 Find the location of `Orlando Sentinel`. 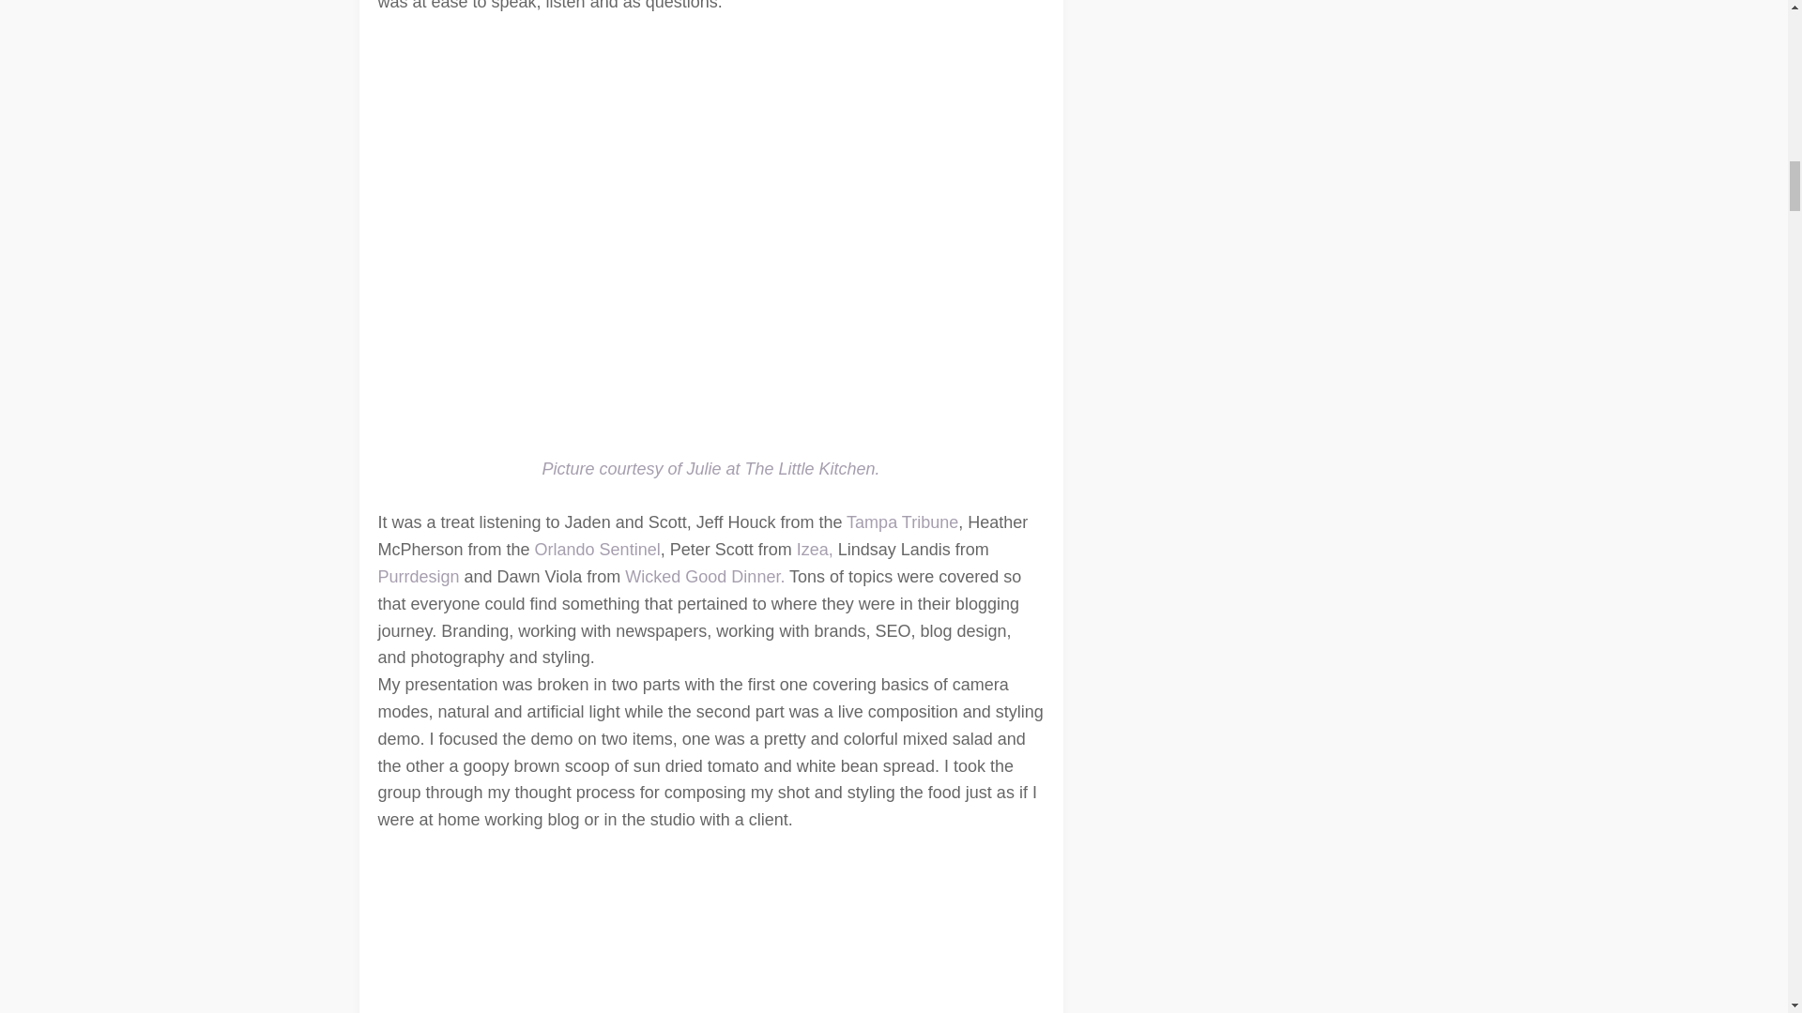

Orlando Sentinel is located at coordinates (598, 550).